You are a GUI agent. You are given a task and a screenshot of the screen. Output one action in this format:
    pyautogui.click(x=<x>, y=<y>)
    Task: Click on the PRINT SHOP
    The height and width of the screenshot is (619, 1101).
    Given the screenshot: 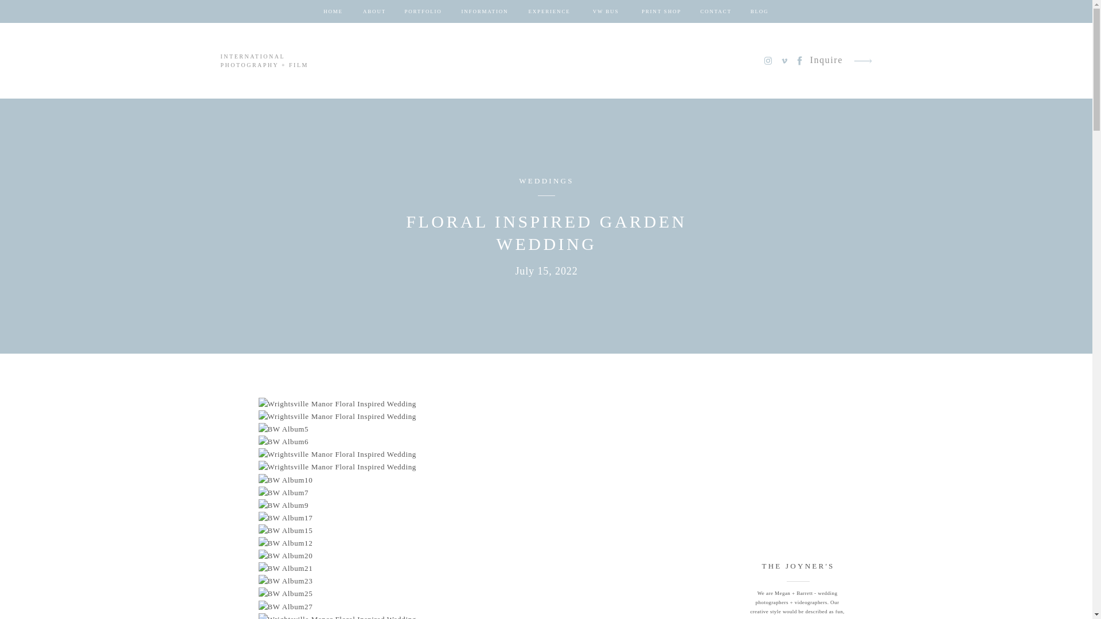 What is the action you would take?
    pyautogui.click(x=662, y=11)
    